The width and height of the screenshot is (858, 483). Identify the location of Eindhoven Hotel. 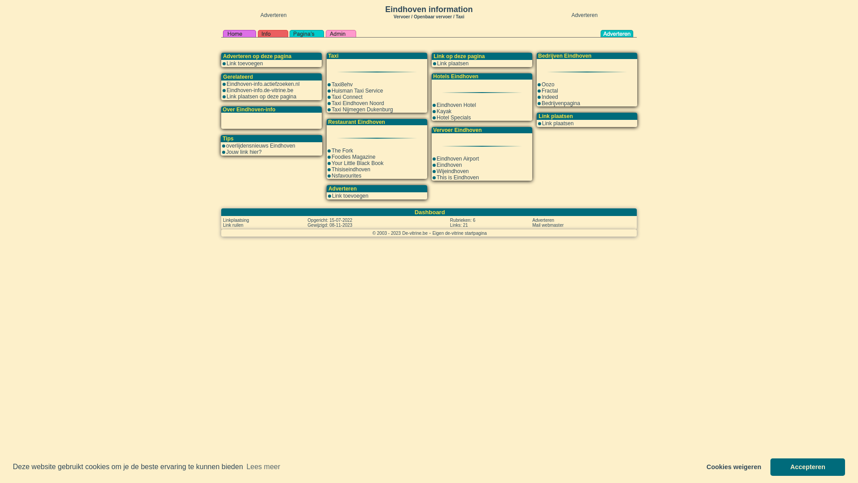
(456, 105).